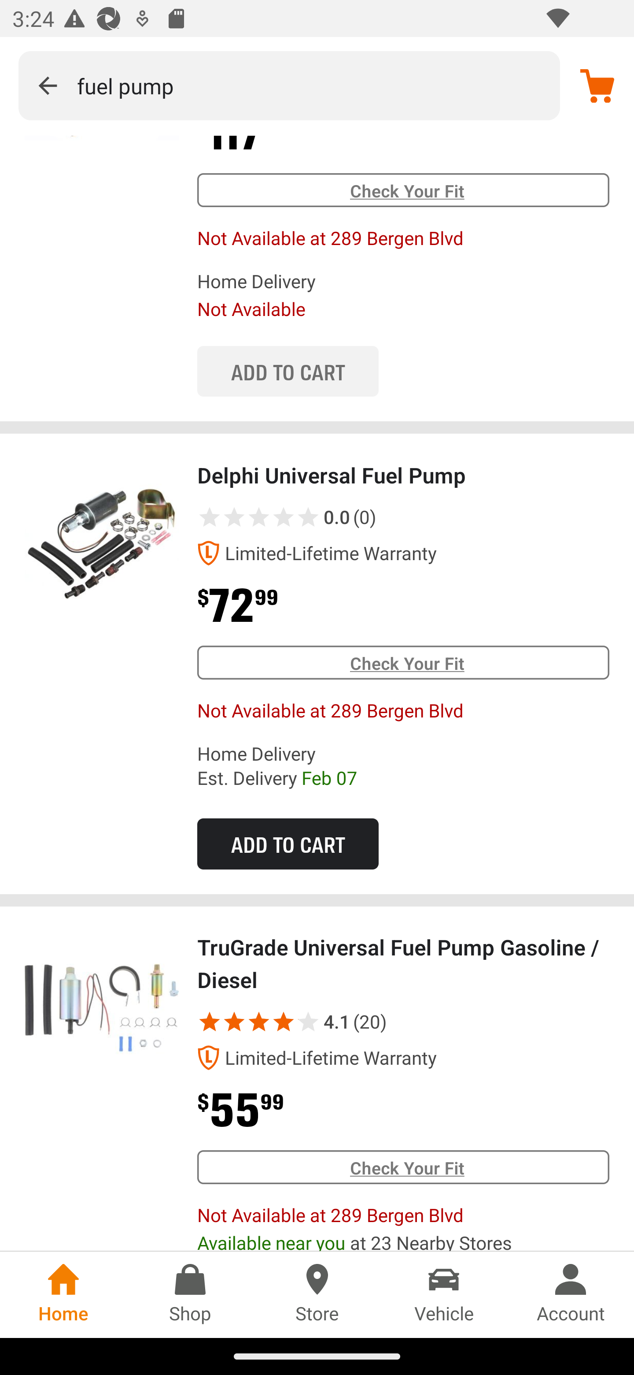 The width and height of the screenshot is (634, 1375). I want to click on Store, so click(317, 1294).